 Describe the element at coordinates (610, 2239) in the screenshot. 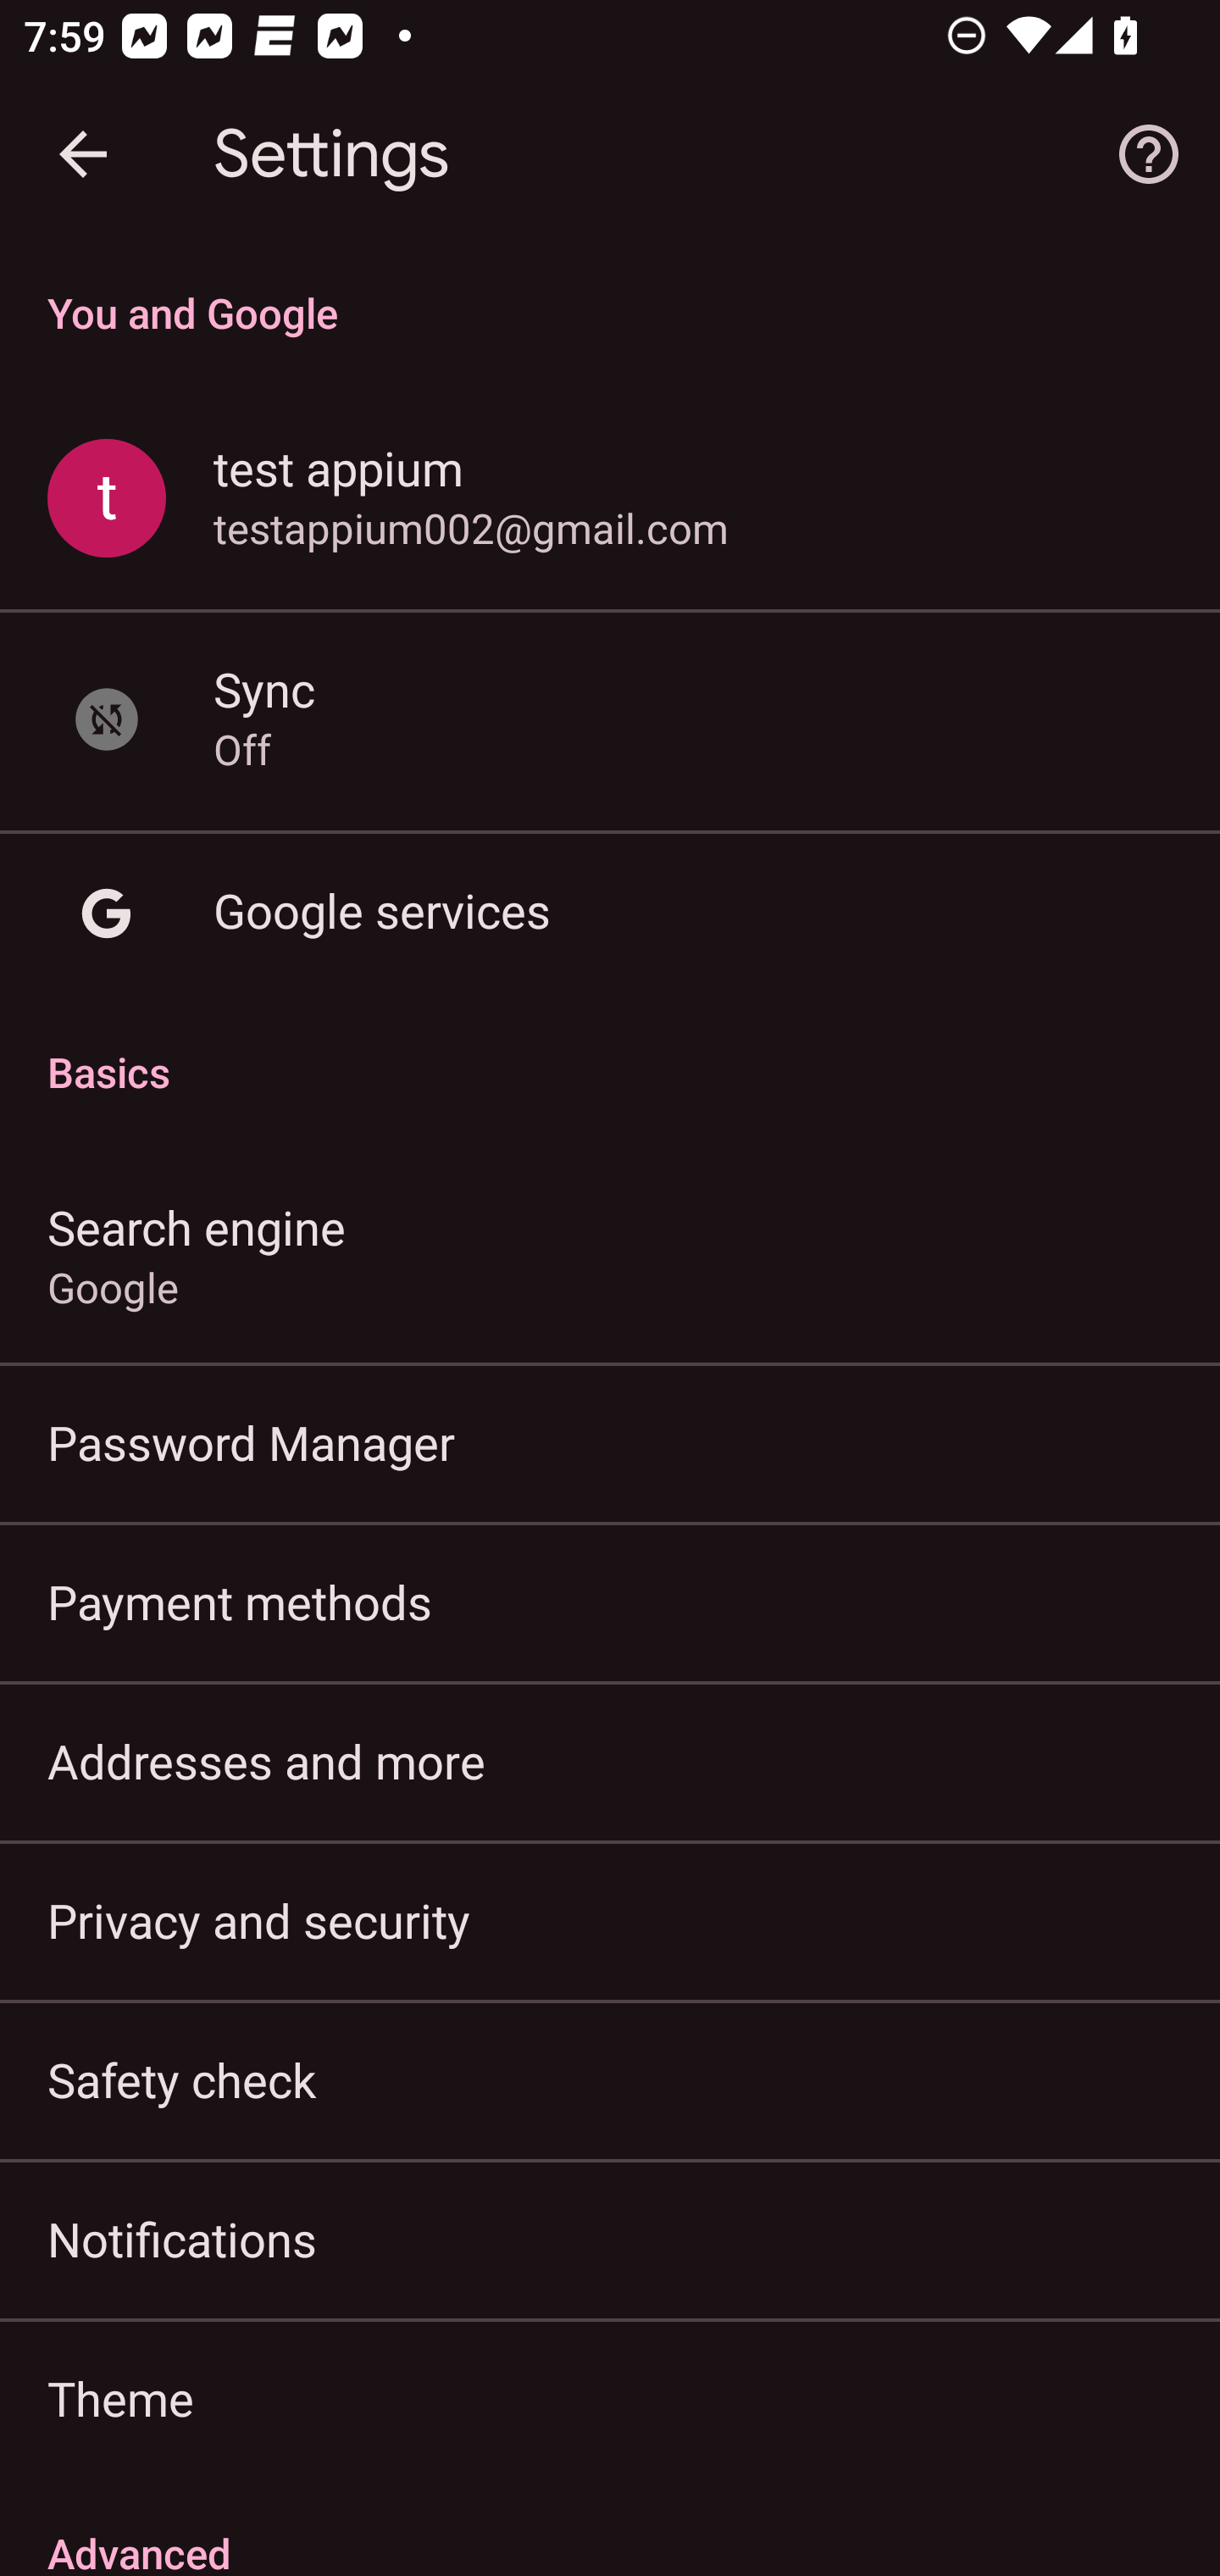

I see `Notifications` at that location.